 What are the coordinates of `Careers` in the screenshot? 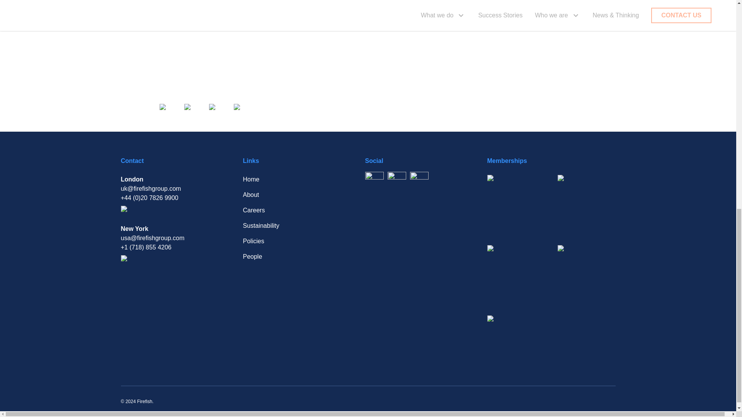 It's located at (293, 210).